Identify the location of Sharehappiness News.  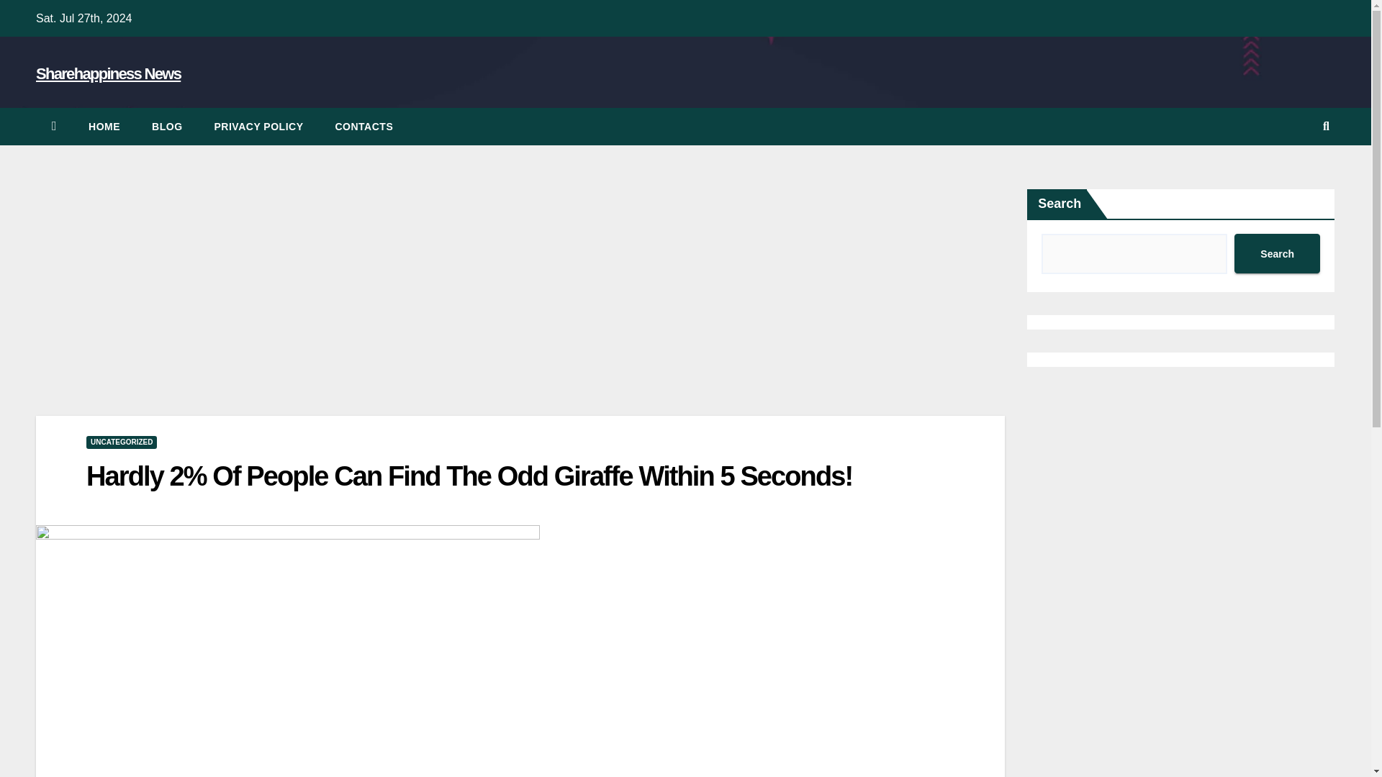
(108, 73).